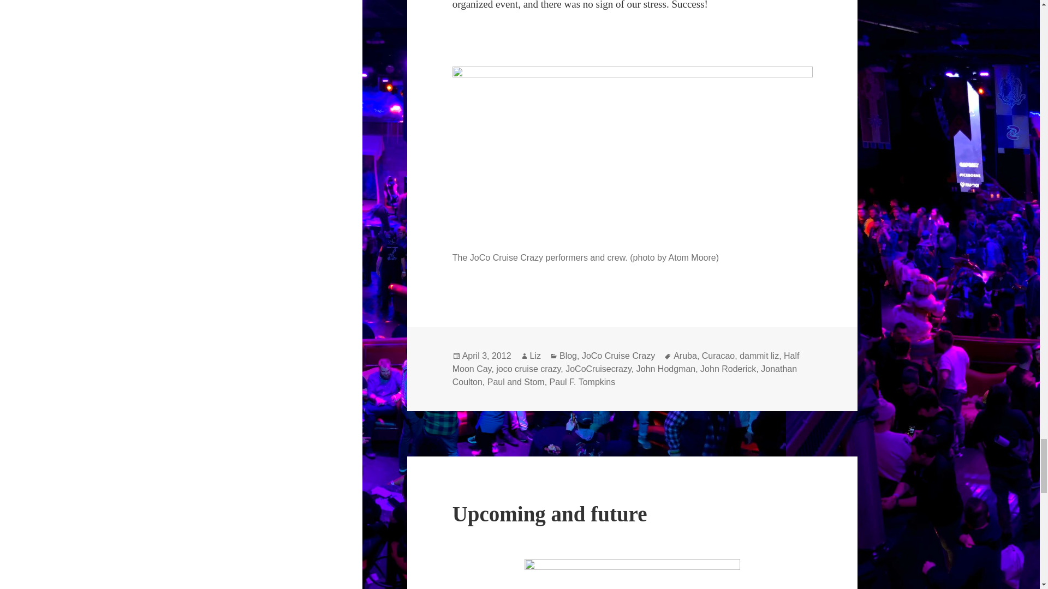 Image resolution: width=1048 pixels, height=589 pixels. Describe the element at coordinates (618, 356) in the screenshot. I see `JoCo Cruise Crazy` at that location.